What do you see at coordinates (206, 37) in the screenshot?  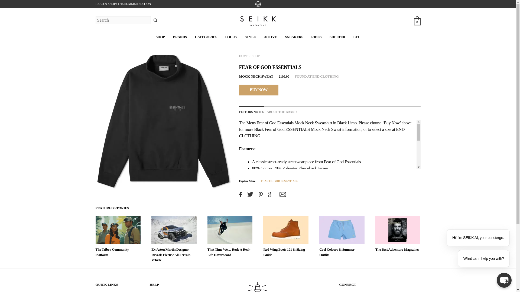 I see `CATEGORIES` at bounding box center [206, 37].